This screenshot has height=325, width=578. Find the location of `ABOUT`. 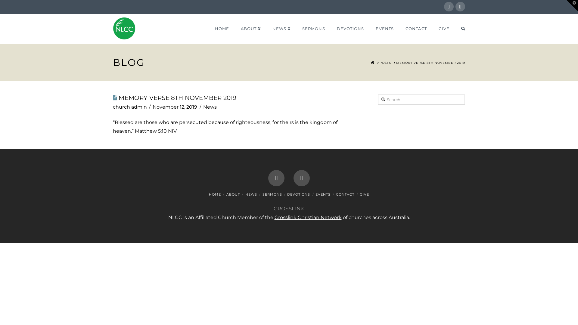

ABOUT is located at coordinates (233, 194).